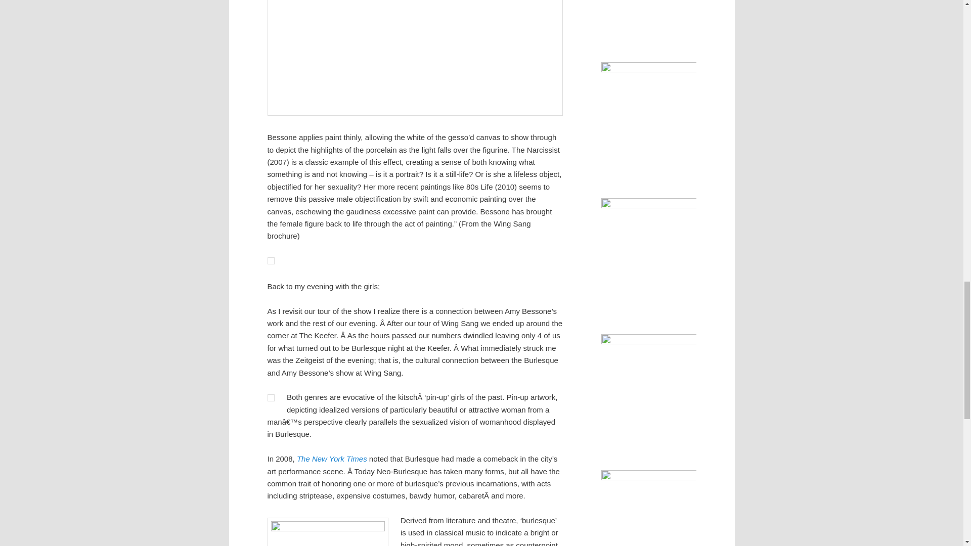 The height and width of the screenshot is (546, 971). I want to click on The New York Times, so click(332, 458).